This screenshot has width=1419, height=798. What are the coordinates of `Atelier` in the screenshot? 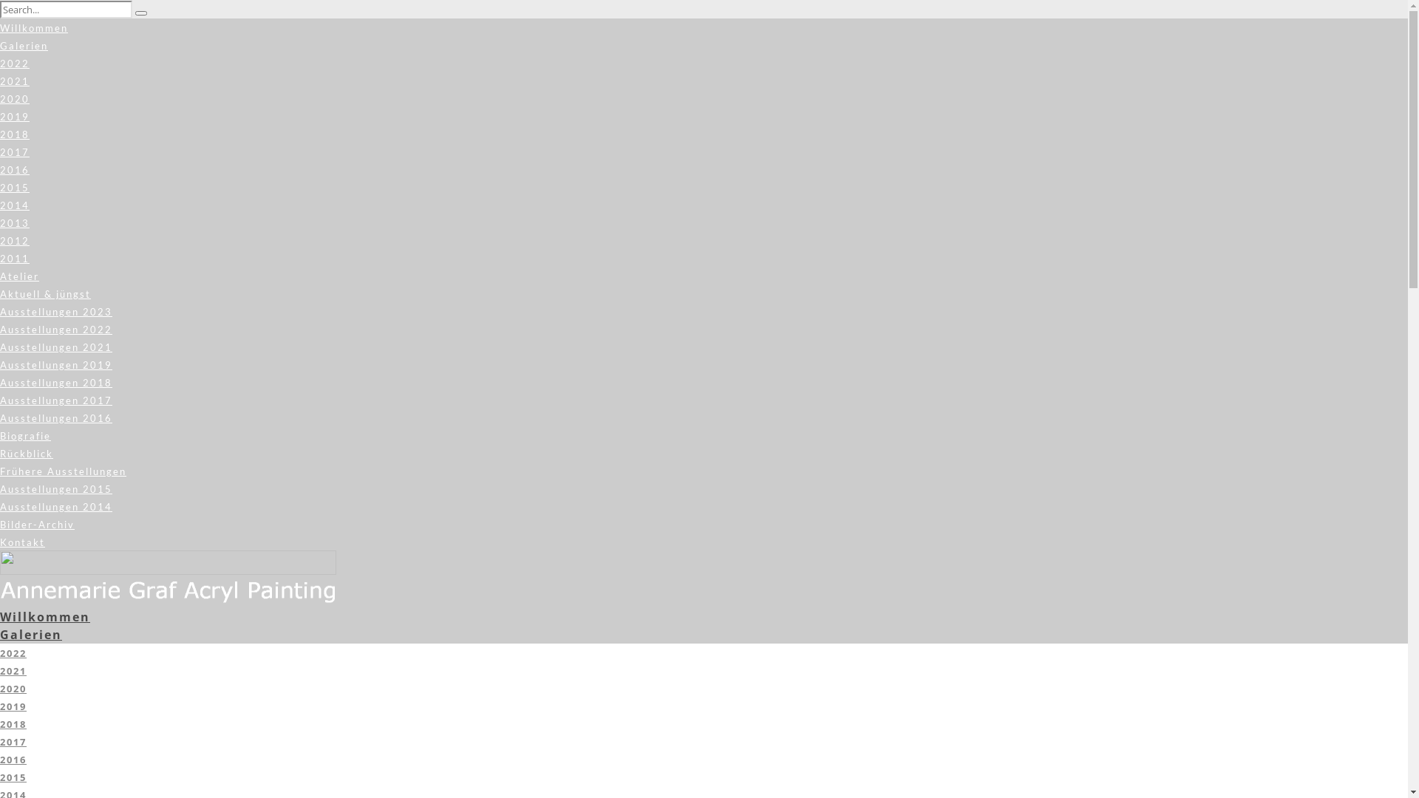 It's located at (19, 276).